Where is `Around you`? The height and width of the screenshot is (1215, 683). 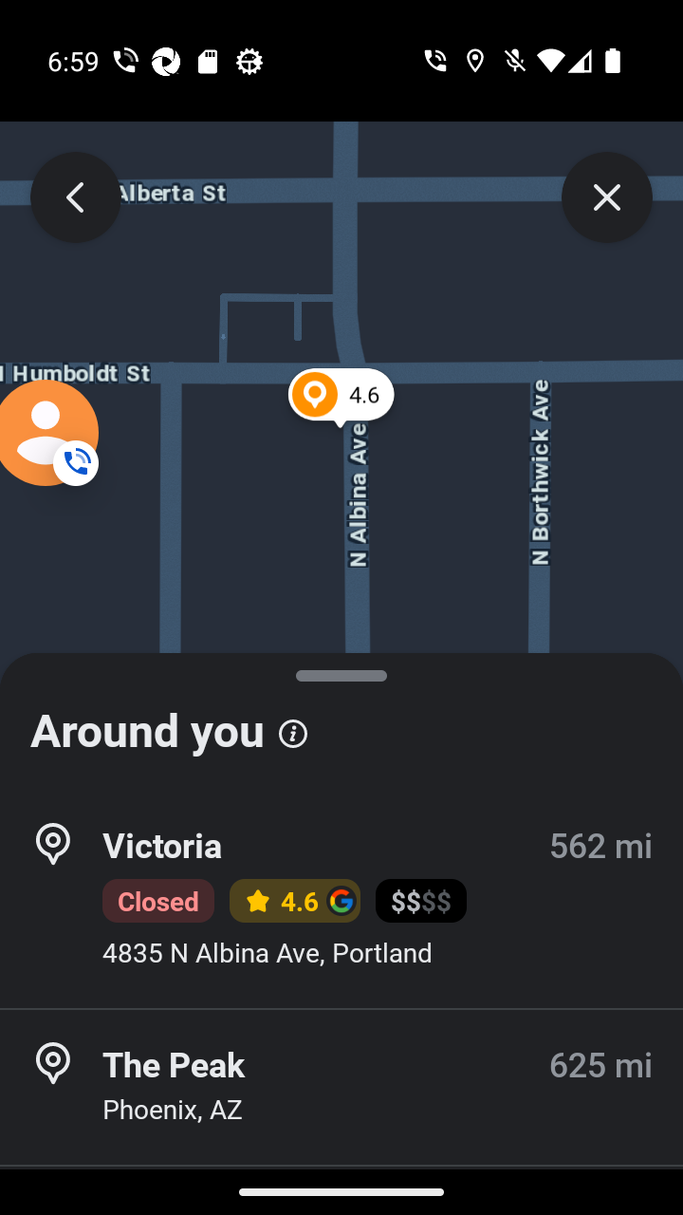
Around you is located at coordinates (341, 721).